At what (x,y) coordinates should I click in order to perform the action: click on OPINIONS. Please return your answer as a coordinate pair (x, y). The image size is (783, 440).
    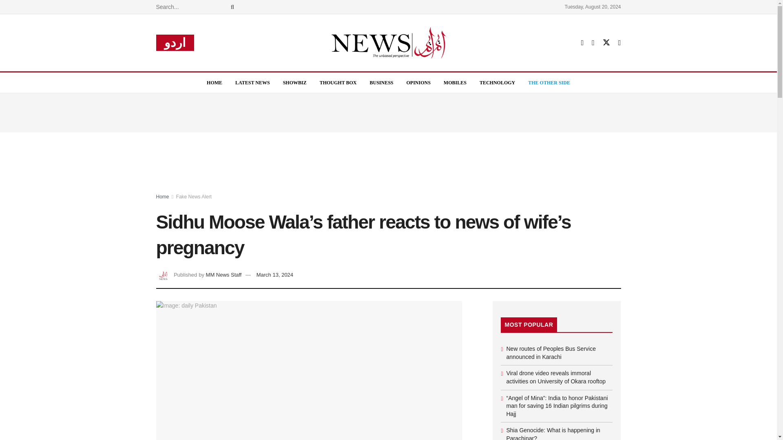
    Looking at the image, I should click on (418, 82).